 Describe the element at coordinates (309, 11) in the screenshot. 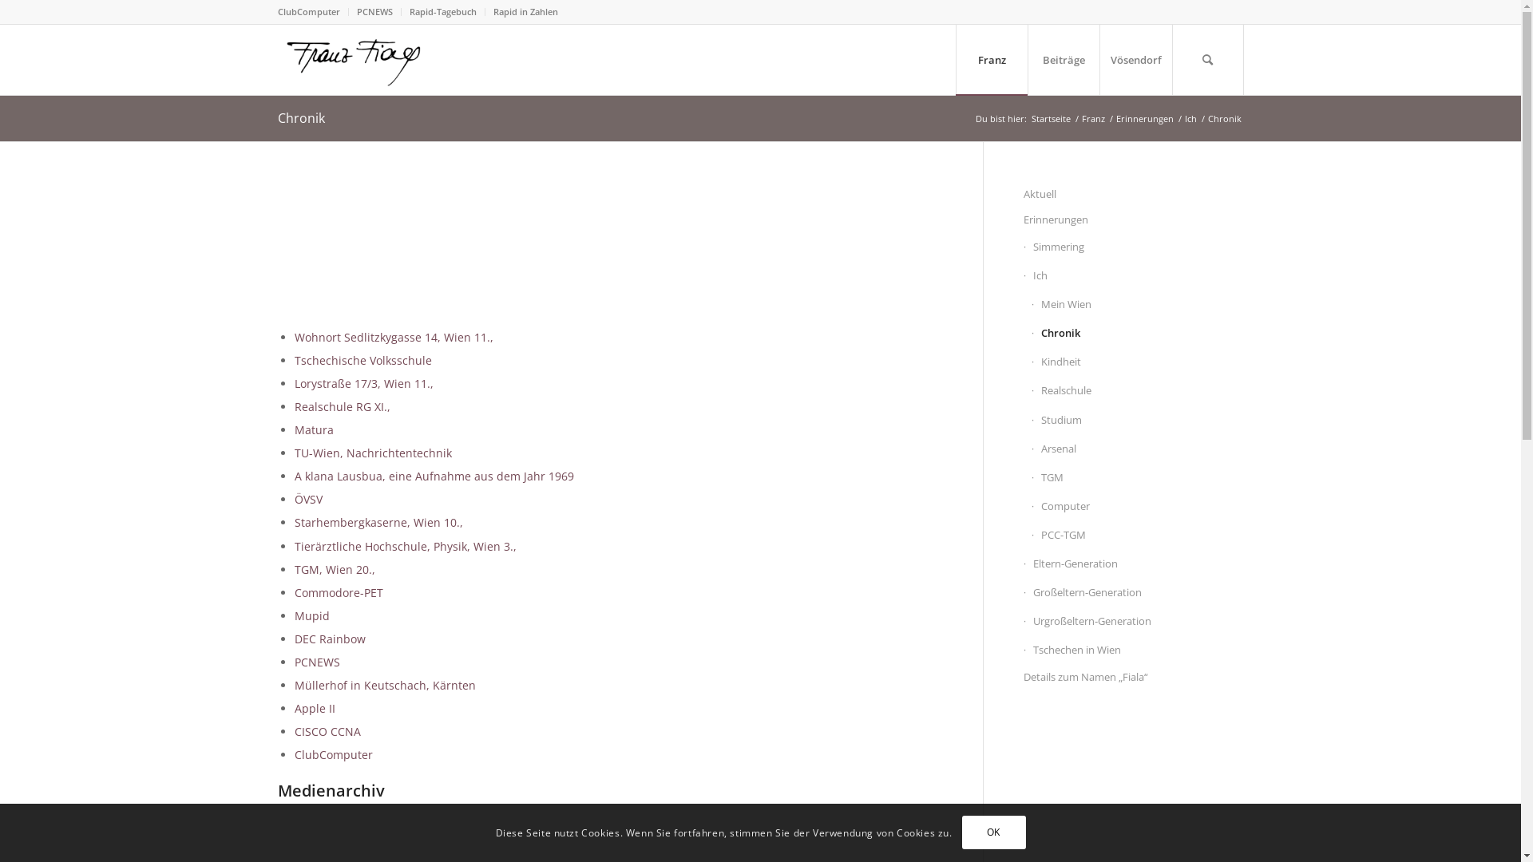

I see `ClubComputer` at that location.